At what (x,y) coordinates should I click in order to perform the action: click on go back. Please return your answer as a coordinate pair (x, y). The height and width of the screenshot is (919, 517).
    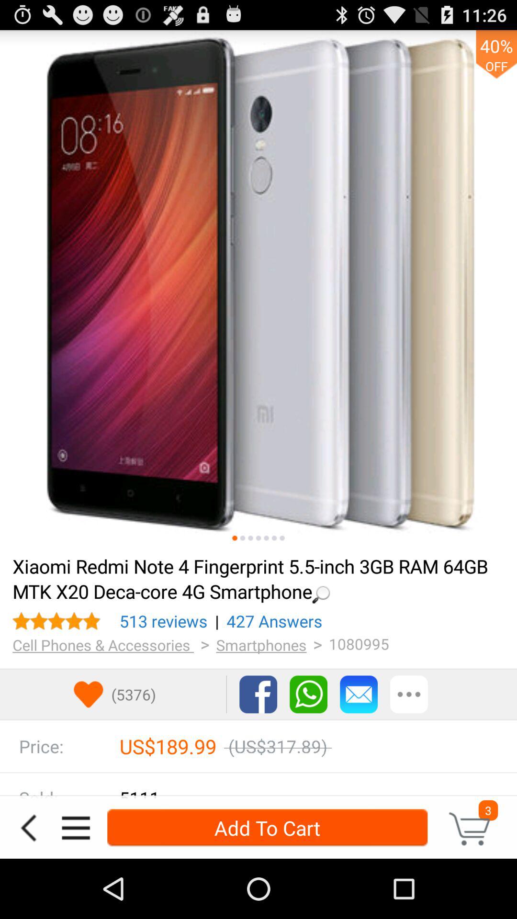
    Looking at the image, I should click on (28, 828).